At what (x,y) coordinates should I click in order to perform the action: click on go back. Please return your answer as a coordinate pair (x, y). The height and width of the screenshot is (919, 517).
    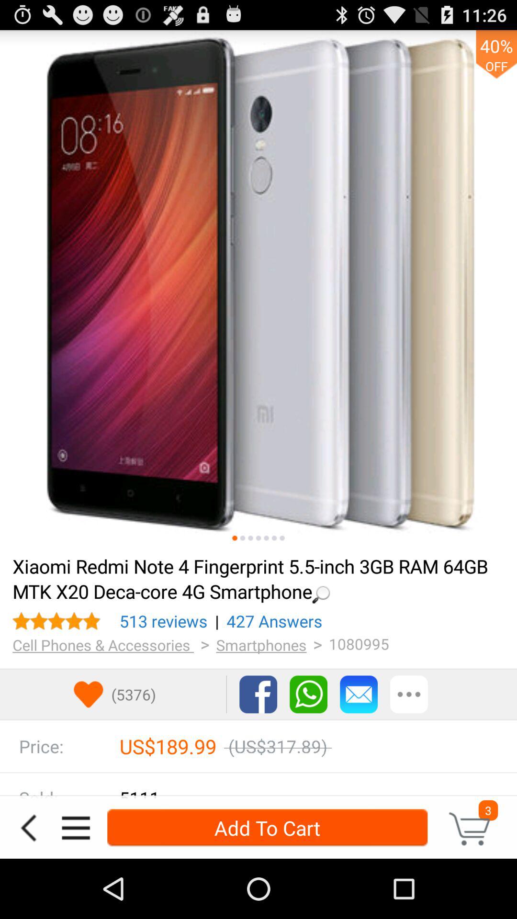
    Looking at the image, I should click on (28, 828).